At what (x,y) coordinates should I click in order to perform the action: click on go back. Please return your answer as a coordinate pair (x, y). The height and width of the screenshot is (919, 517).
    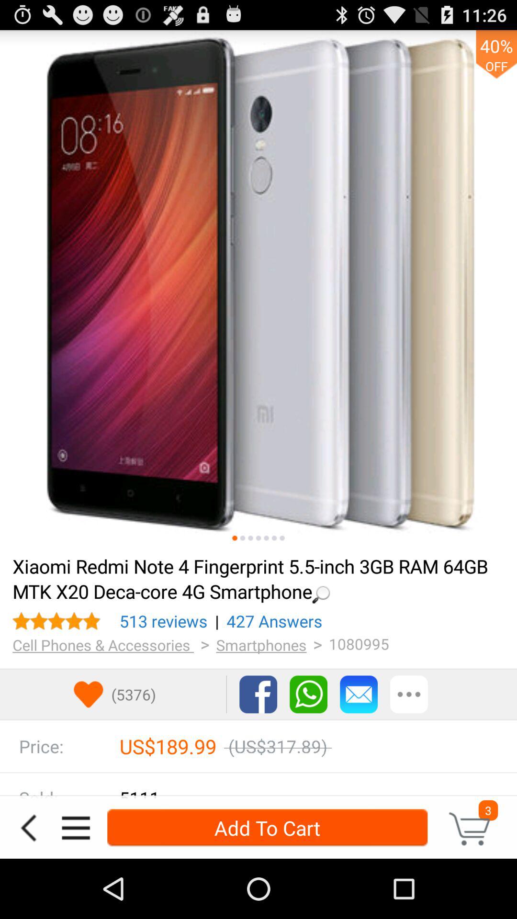
    Looking at the image, I should click on (28, 828).